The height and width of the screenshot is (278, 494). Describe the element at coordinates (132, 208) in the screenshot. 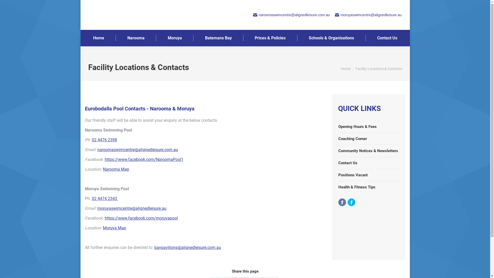

I see `moruyaswimcentre@alignedleisure.au` at that location.